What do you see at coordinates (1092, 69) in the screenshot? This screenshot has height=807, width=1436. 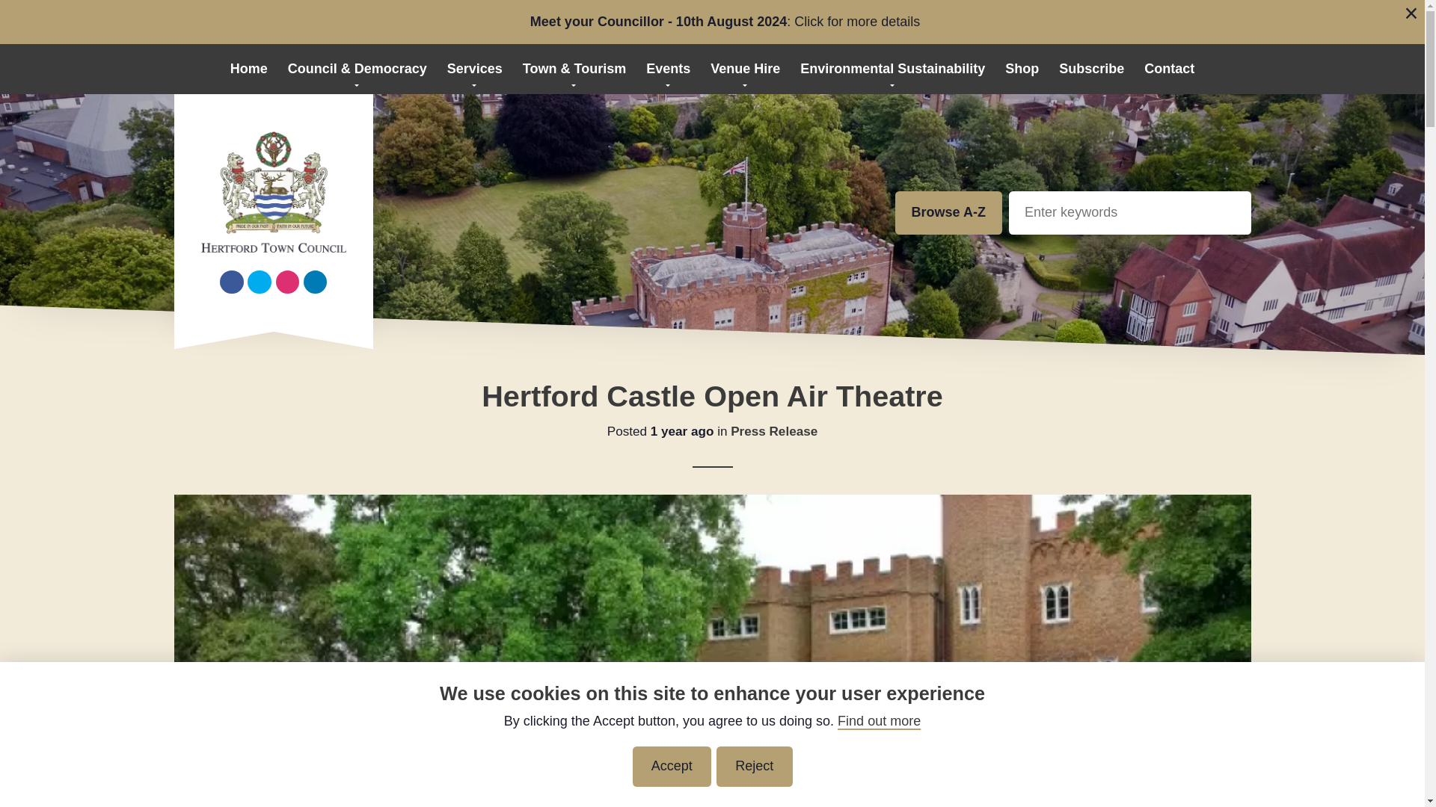 I see `Subscribe` at bounding box center [1092, 69].